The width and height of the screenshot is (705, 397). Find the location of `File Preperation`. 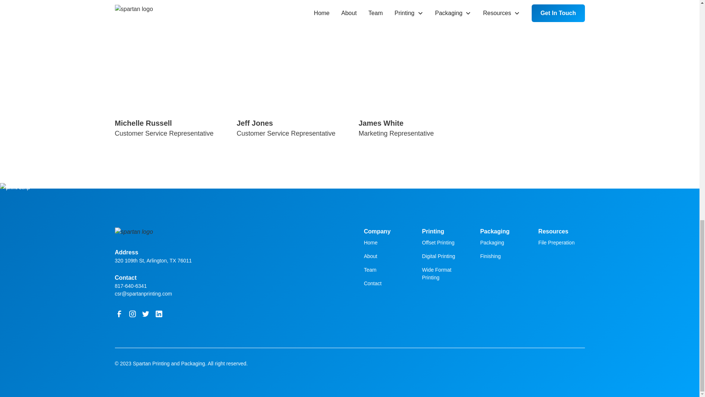

File Preperation is located at coordinates (556, 243).